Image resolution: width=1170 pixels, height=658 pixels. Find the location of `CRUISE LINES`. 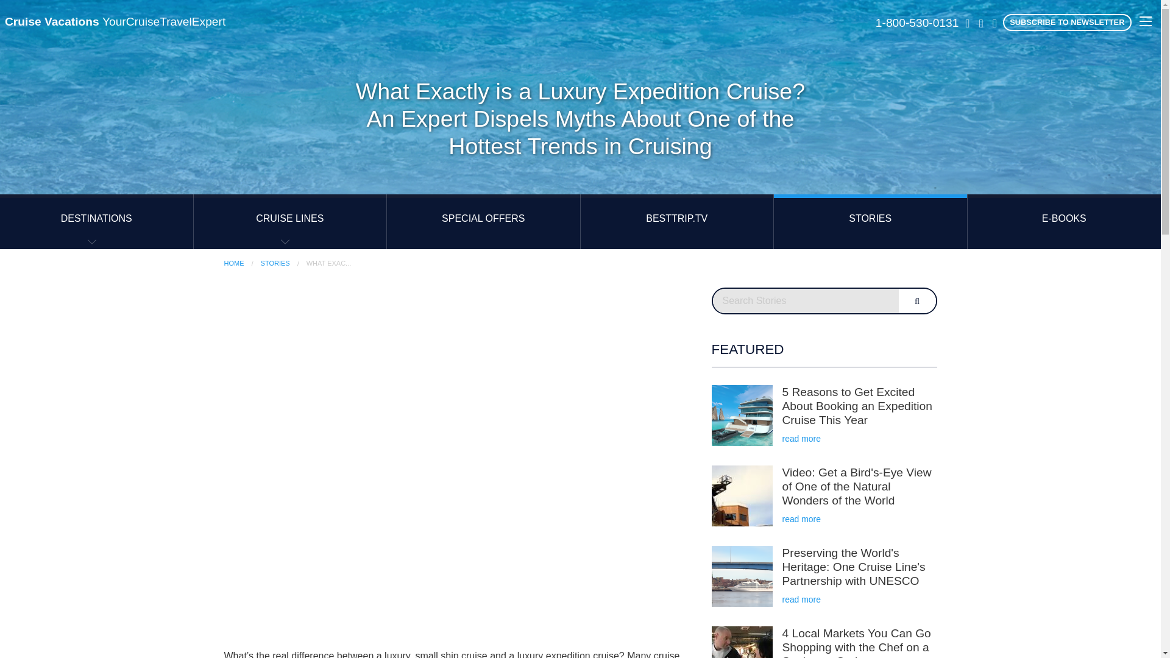

CRUISE LINES is located at coordinates (290, 222).